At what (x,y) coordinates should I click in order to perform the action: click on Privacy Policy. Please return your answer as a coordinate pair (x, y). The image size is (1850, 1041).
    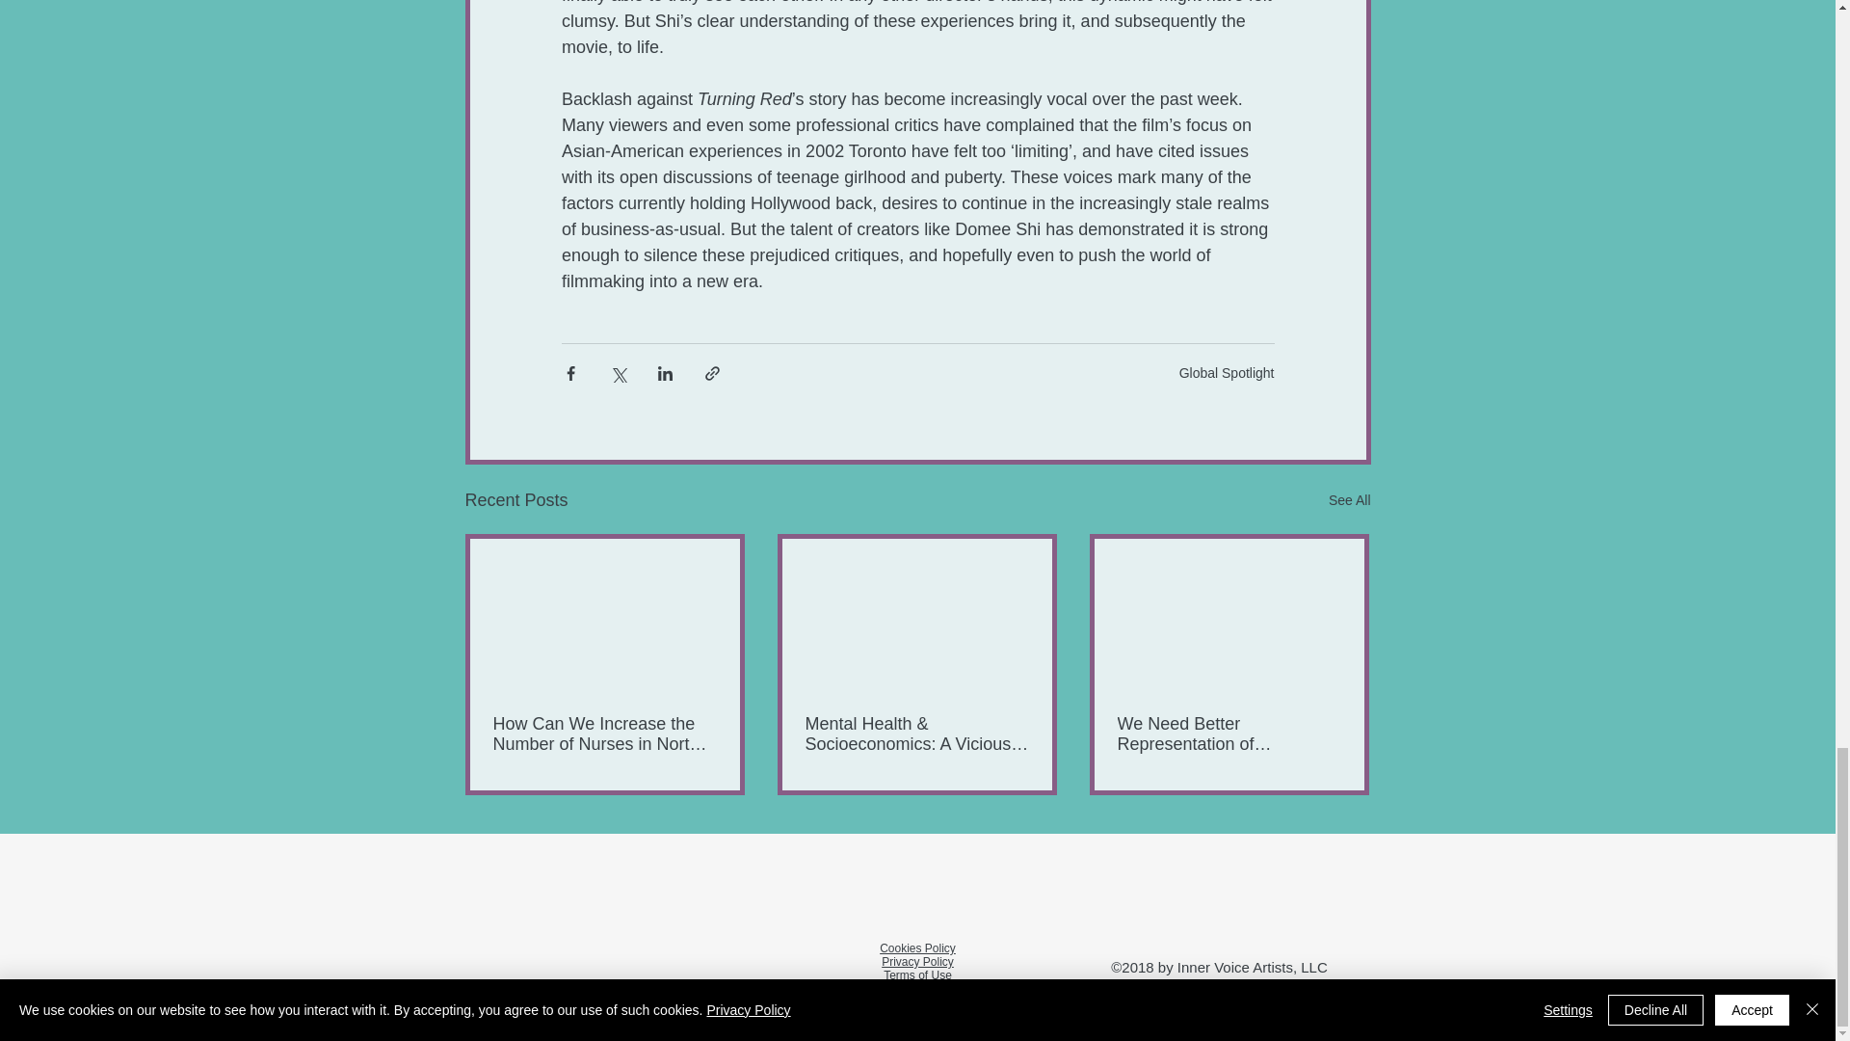
    Looking at the image, I should click on (917, 962).